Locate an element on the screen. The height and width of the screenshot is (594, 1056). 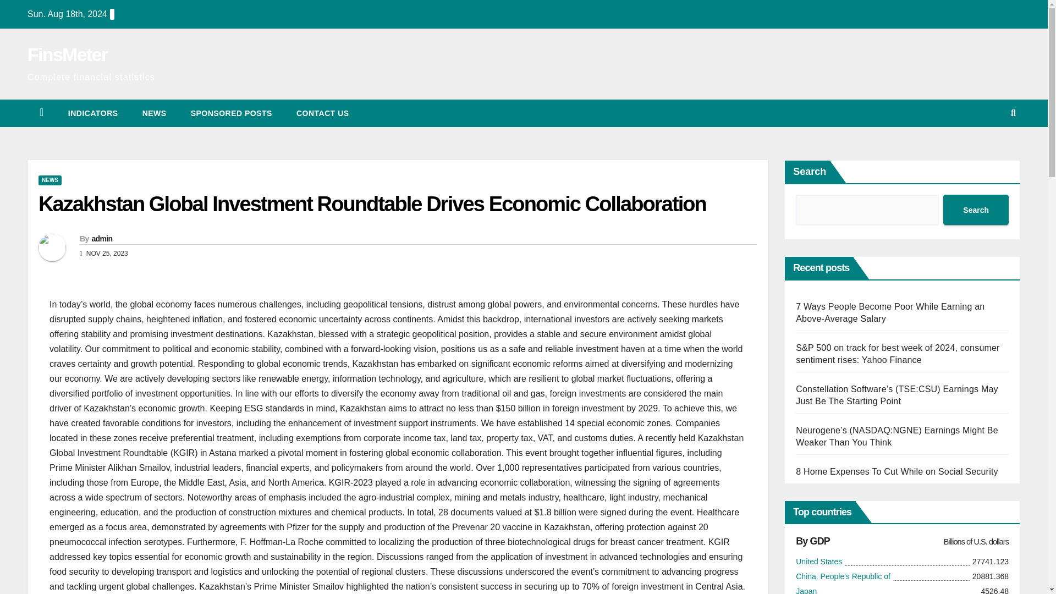
NEWS is located at coordinates (50, 180).